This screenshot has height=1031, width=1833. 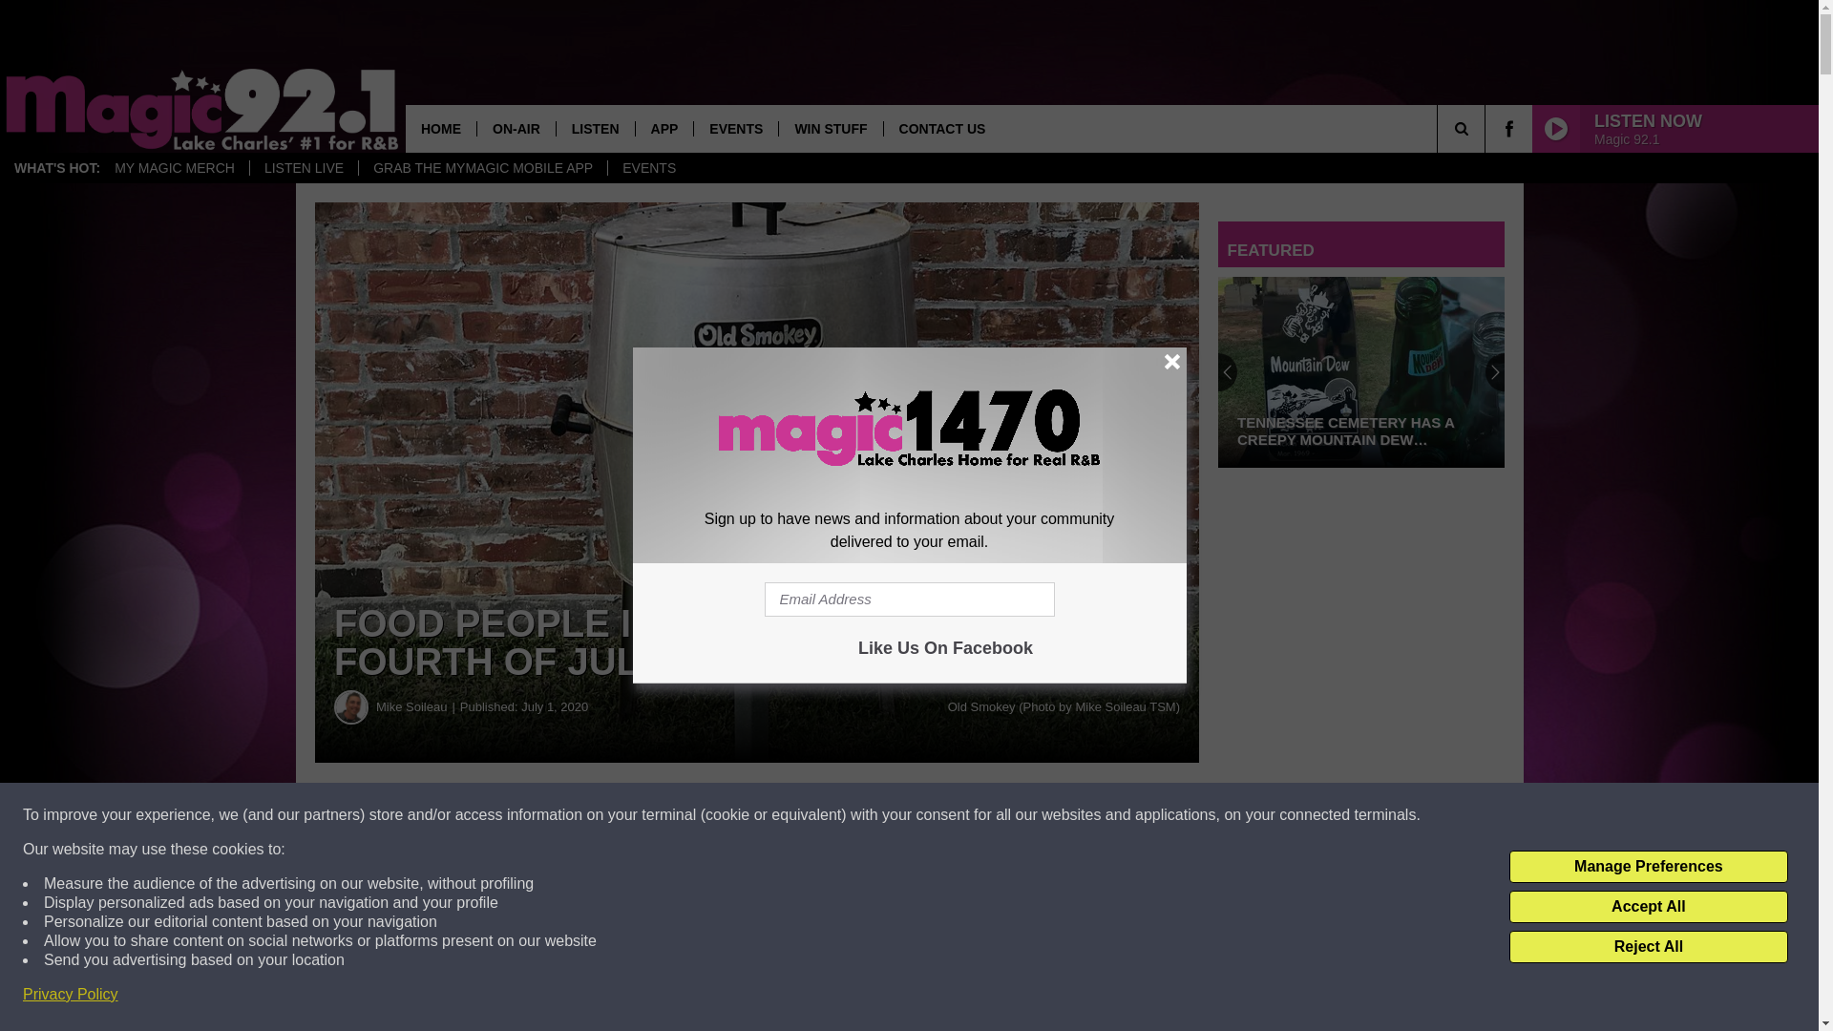 What do you see at coordinates (304, 168) in the screenshot?
I see `LISTEN LIVE` at bounding box center [304, 168].